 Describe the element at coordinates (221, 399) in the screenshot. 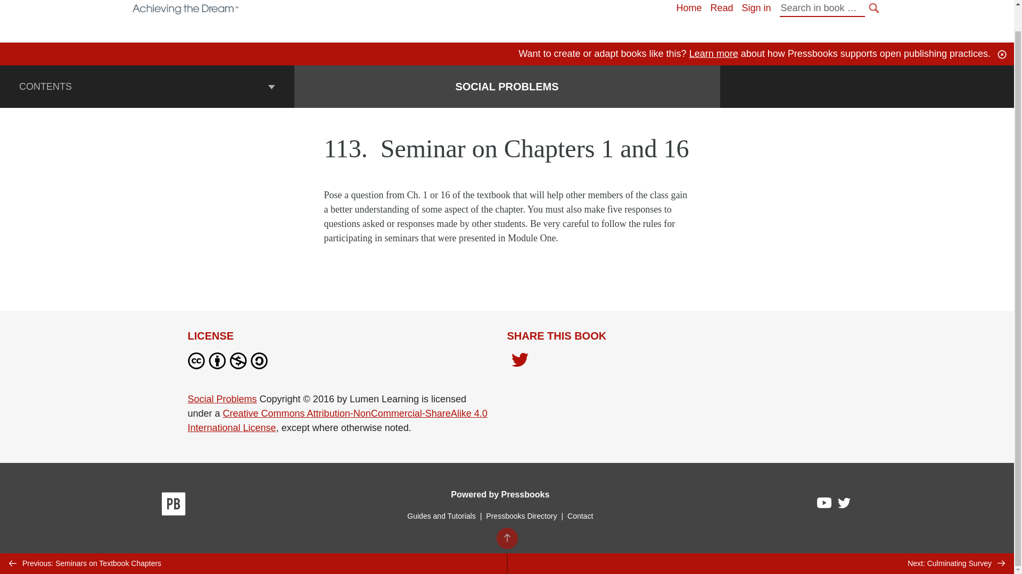

I see `Social Problems` at that location.